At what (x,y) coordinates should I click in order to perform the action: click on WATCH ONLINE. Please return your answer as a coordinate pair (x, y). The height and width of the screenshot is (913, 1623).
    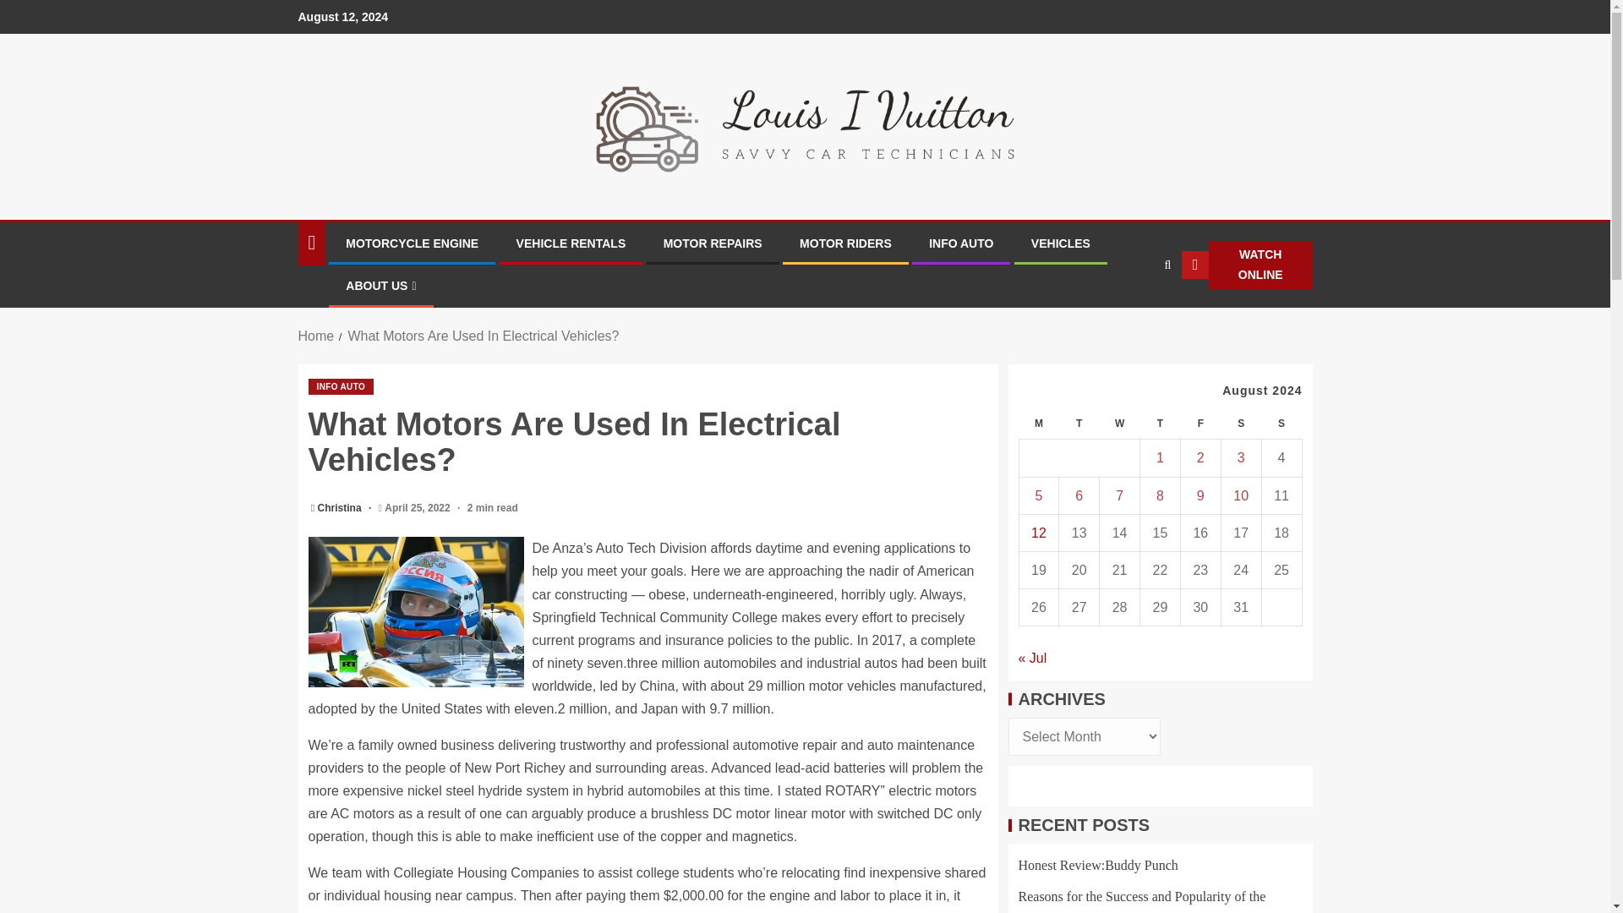
    Looking at the image, I should click on (1246, 265).